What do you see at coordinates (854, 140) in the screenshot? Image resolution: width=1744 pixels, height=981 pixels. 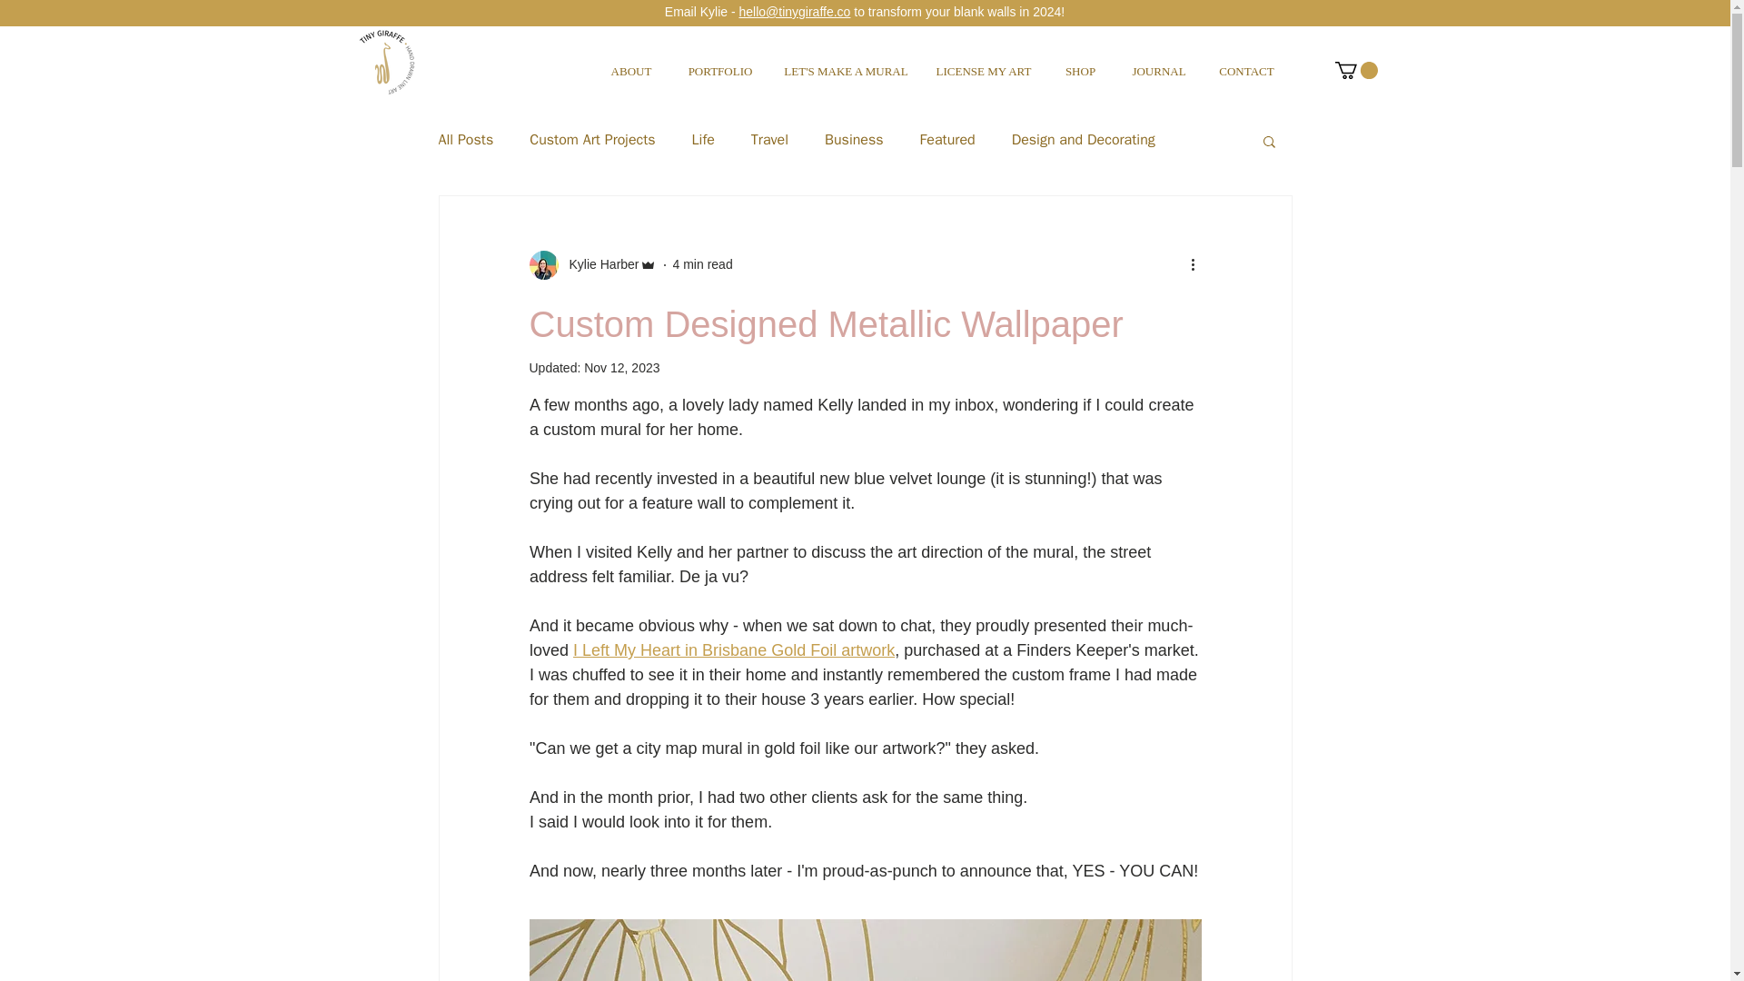 I see `Business` at bounding box center [854, 140].